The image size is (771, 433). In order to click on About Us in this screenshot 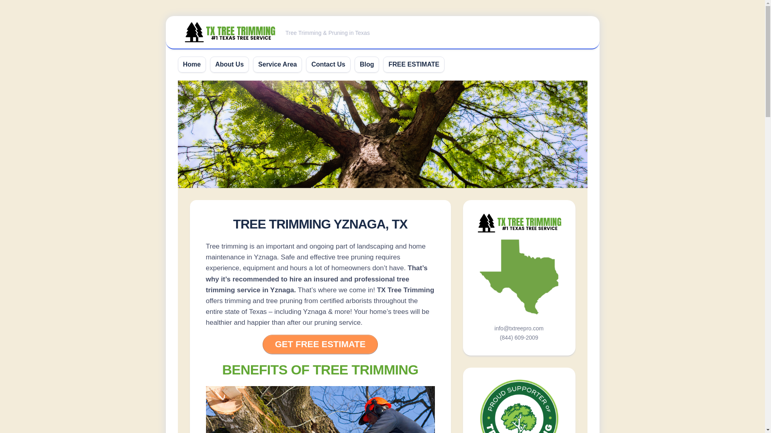, I will do `click(229, 64)`.